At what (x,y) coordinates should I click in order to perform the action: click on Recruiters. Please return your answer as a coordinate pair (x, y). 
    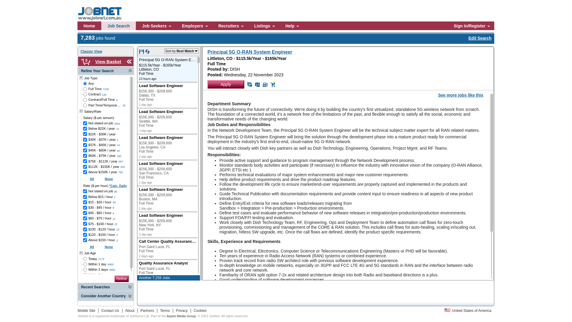
    Looking at the image, I should click on (230, 26).